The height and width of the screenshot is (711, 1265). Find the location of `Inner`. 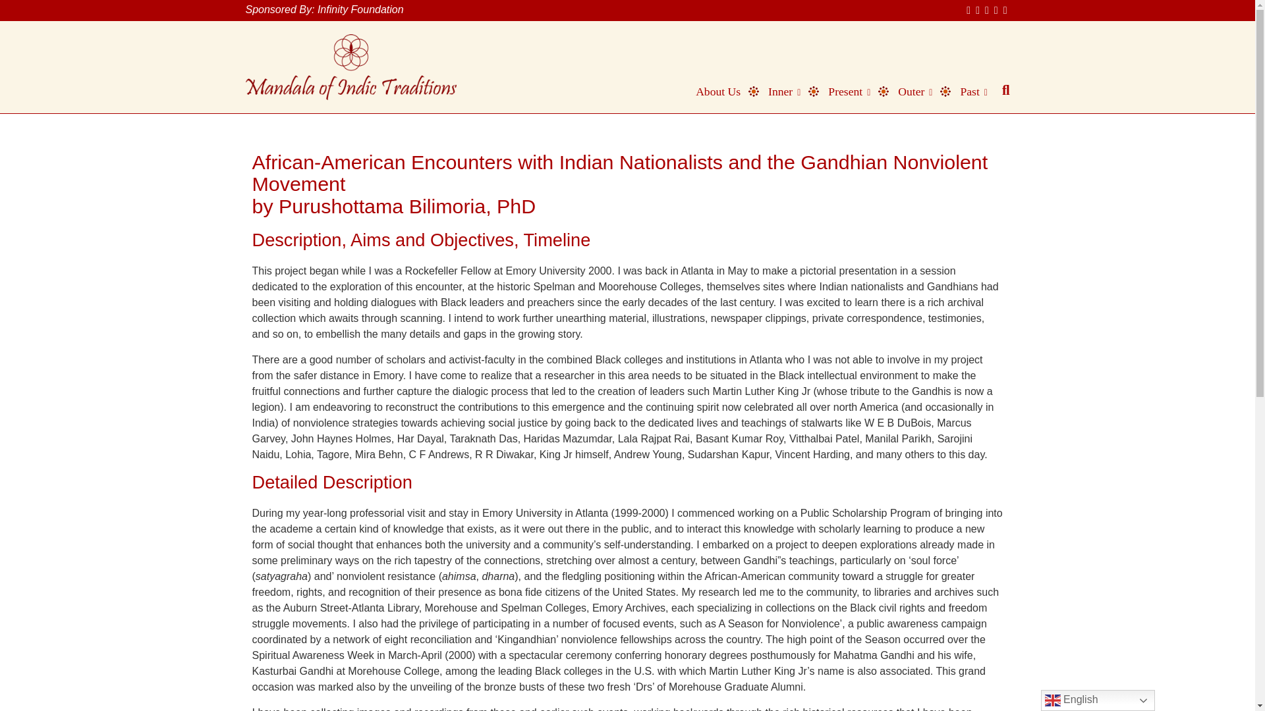

Inner is located at coordinates (778, 91).